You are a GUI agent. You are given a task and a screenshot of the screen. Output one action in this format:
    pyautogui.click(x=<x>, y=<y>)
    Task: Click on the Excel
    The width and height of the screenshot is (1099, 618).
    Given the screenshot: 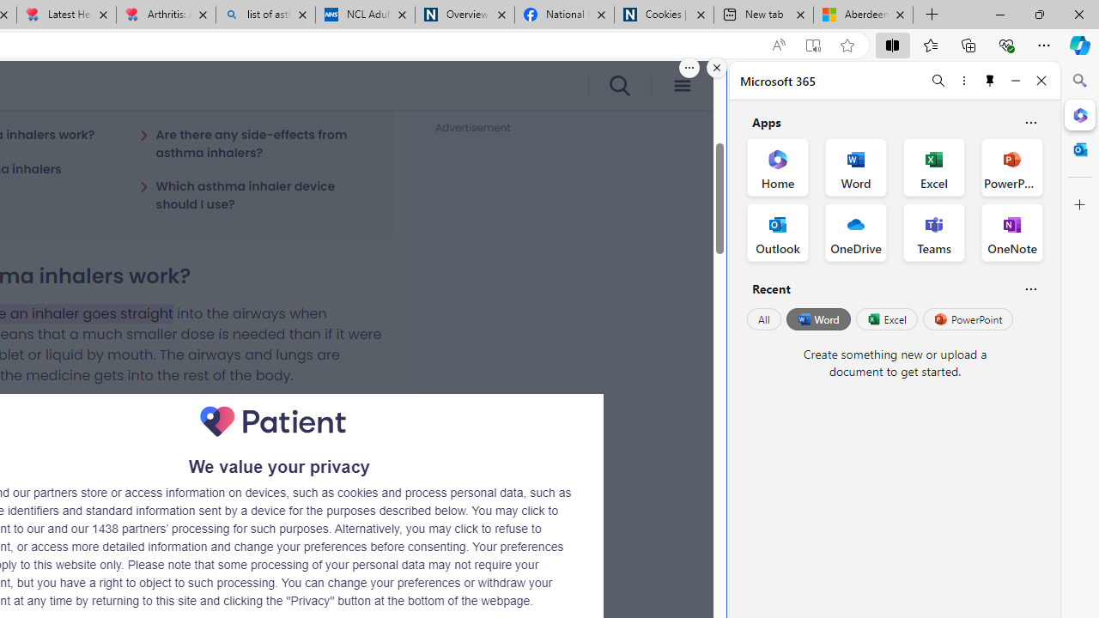 What is the action you would take?
    pyautogui.click(x=886, y=319)
    